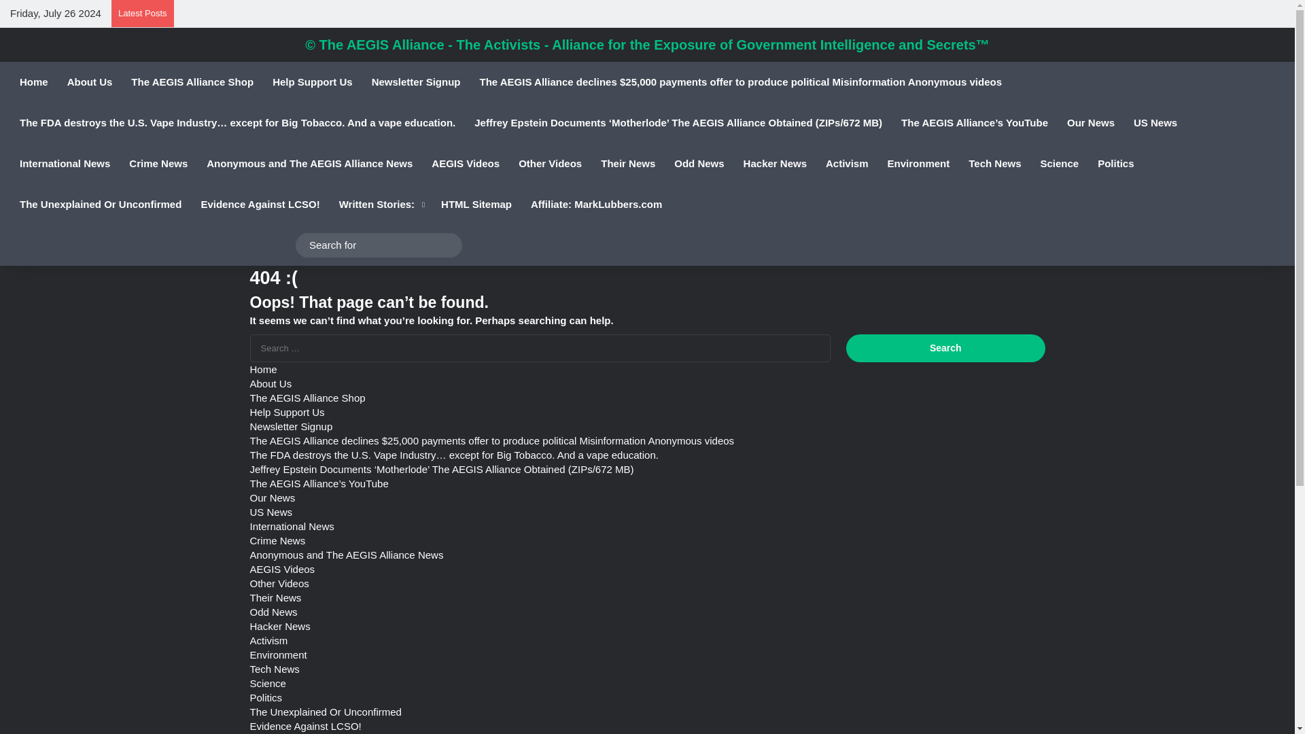 This screenshot has height=734, width=1305. Describe the element at coordinates (1155, 122) in the screenshot. I see `US News` at that location.